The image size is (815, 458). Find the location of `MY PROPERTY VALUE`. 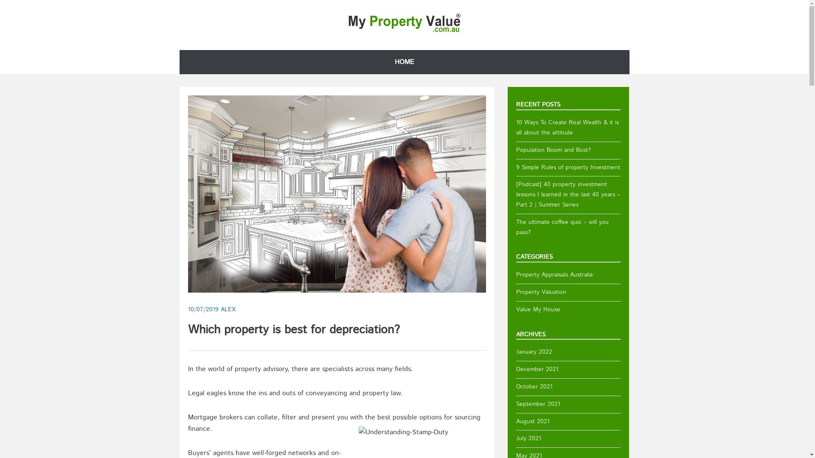

MY PROPERTY VALUE is located at coordinates (245, 48).